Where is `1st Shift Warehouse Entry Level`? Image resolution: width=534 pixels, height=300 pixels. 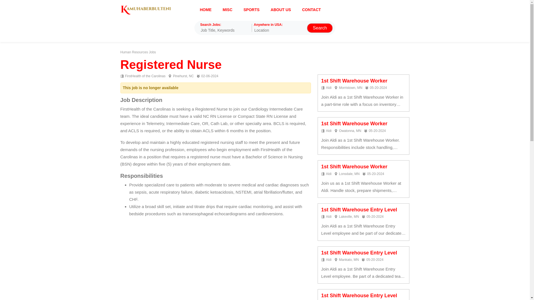 1st Shift Warehouse Entry Level is located at coordinates (359, 253).